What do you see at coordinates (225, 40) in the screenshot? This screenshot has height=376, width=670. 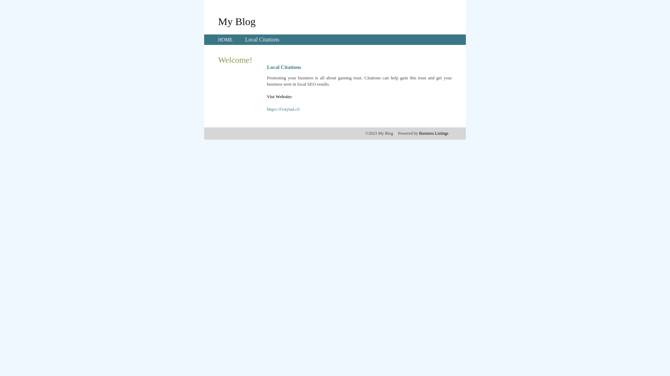 I see `HOME` at bounding box center [225, 40].